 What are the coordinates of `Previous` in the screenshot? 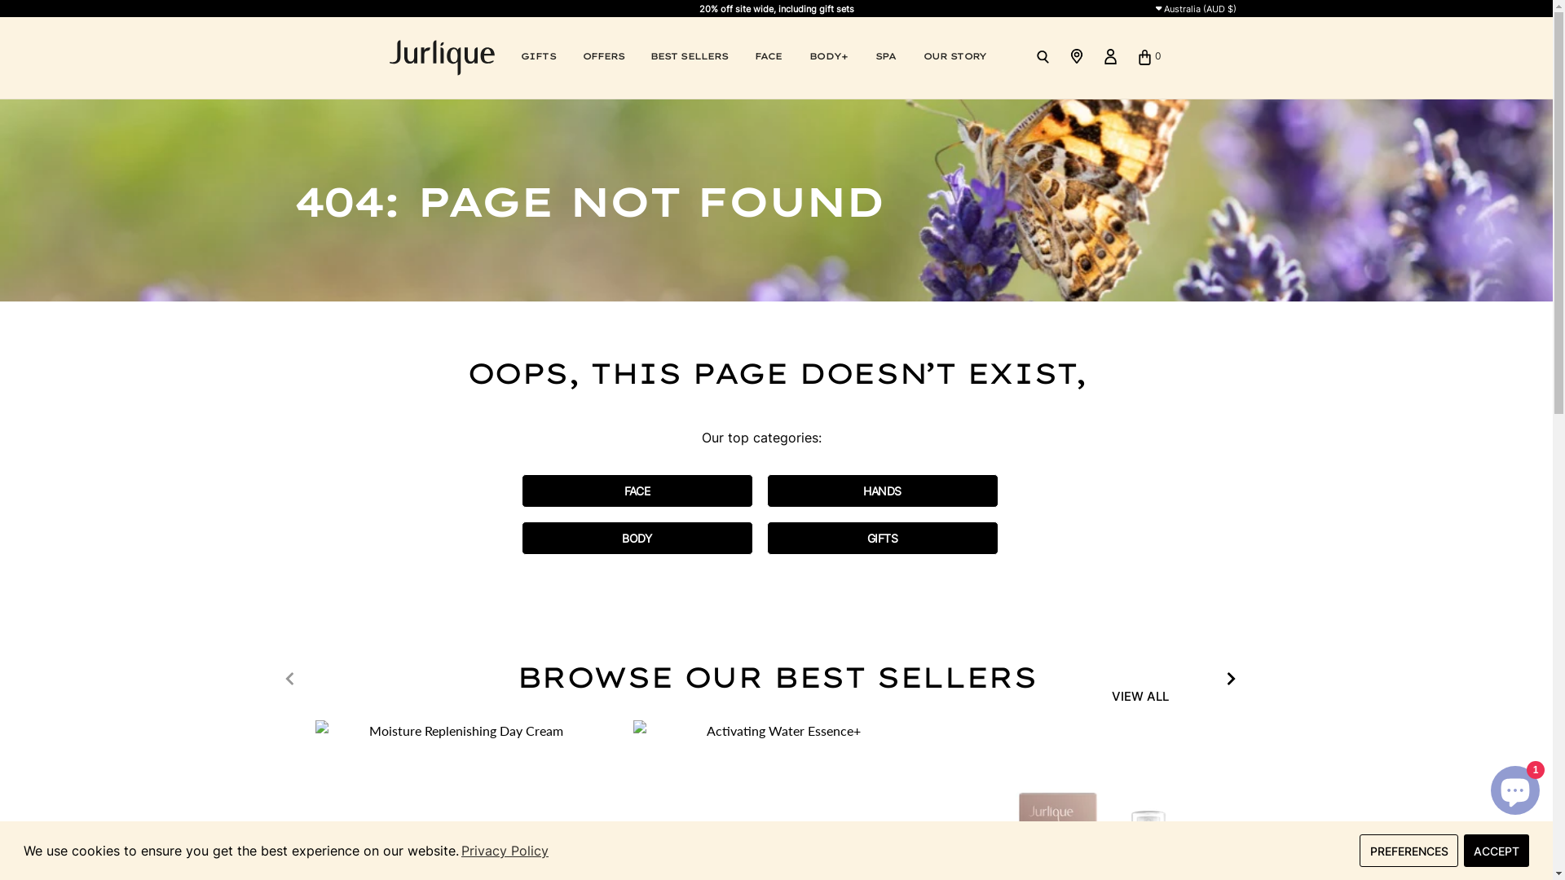 It's located at (289, 679).